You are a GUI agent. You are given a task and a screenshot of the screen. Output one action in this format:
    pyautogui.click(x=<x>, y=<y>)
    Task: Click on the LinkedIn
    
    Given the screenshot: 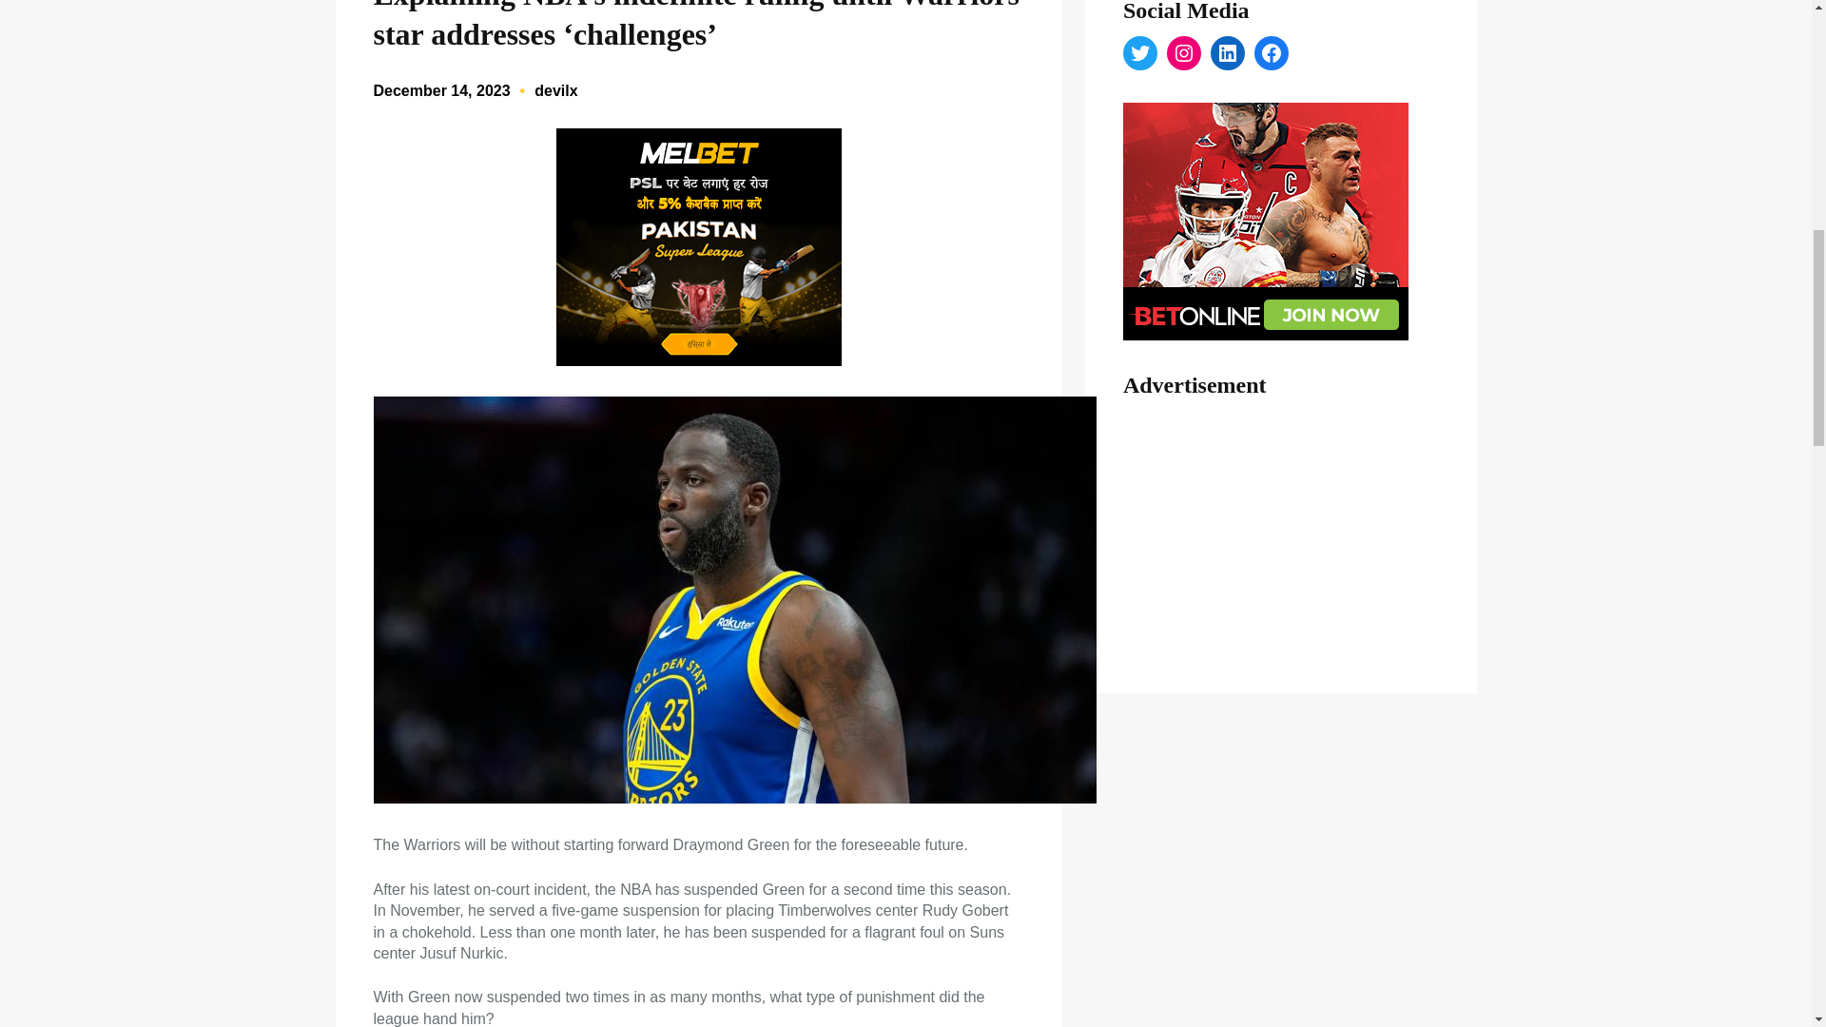 What is the action you would take?
    pyautogui.click(x=1227, y=53)
    